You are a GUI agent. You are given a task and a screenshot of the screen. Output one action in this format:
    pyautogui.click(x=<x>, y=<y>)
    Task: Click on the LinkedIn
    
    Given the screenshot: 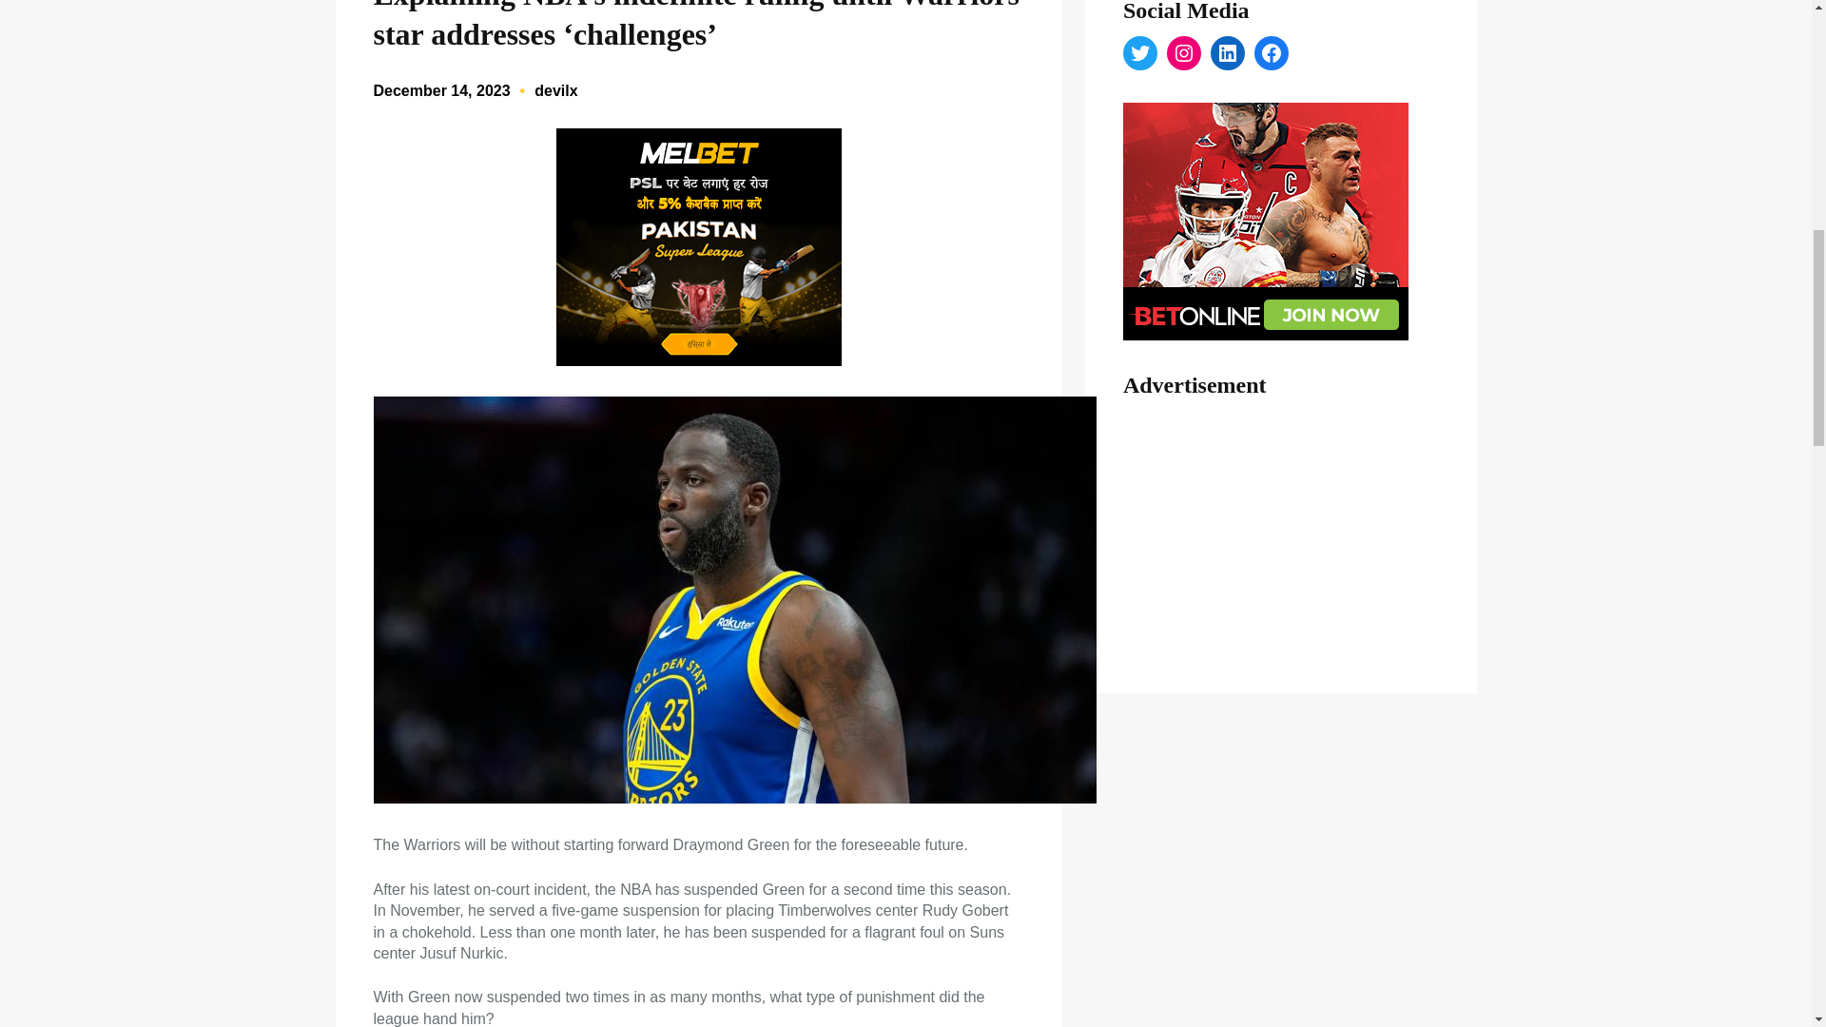 What is the action you would take?
    pyautogui.click(x=1227, y=53)
    